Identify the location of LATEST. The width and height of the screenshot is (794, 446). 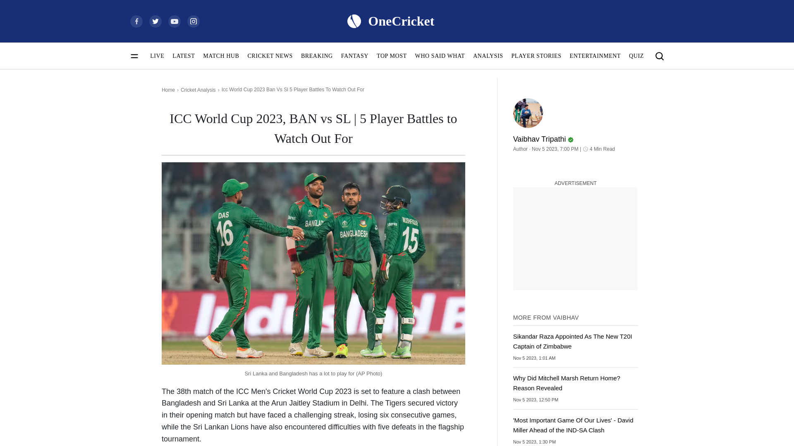
(183, 56).